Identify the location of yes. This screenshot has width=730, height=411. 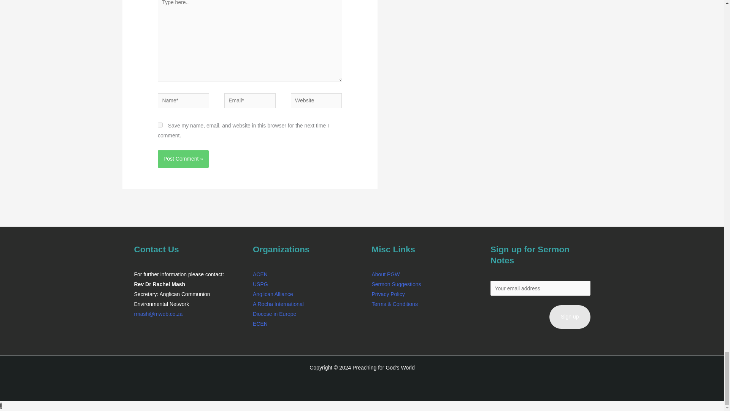
(160, 125).